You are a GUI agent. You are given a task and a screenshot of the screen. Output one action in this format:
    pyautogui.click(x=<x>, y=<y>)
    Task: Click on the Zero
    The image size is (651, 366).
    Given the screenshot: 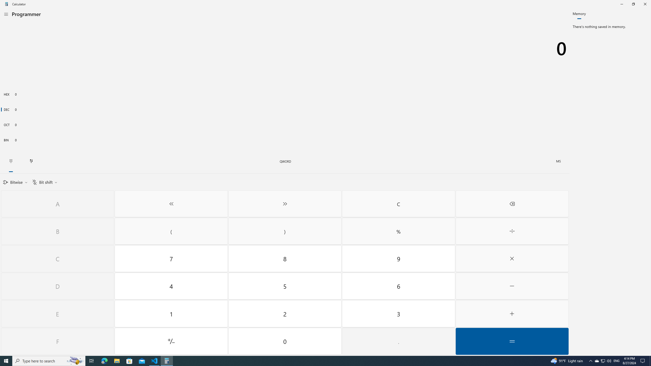 What is the action you would take?
    pyautogui.click(x=398, y=314)
    